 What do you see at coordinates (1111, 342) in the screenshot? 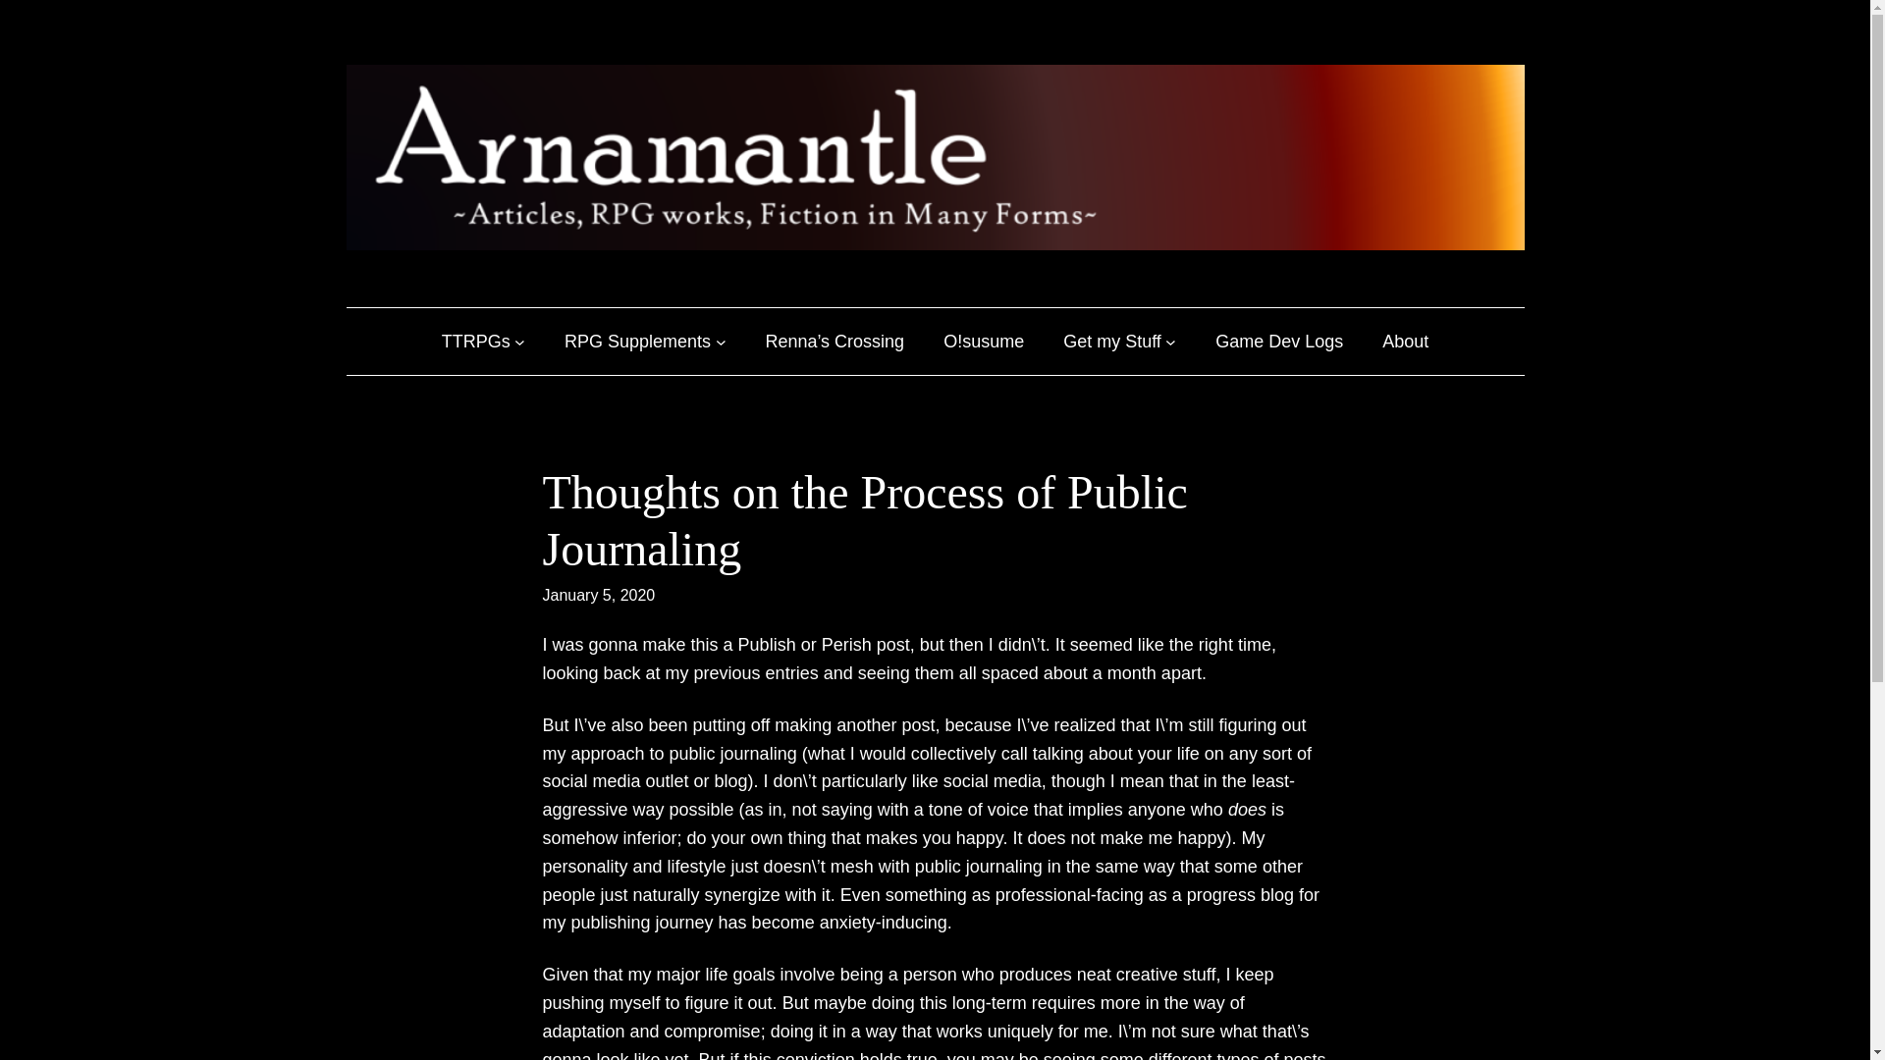
I see `Get my Stuff` at bounding box center [1111, 342].